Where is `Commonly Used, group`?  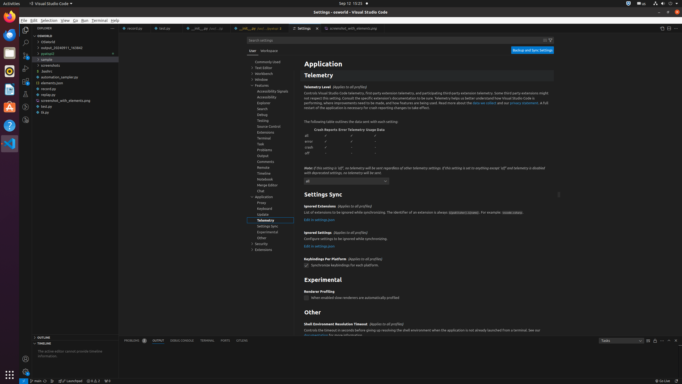 Commonly Used, group is located at coordinates (270, 62).